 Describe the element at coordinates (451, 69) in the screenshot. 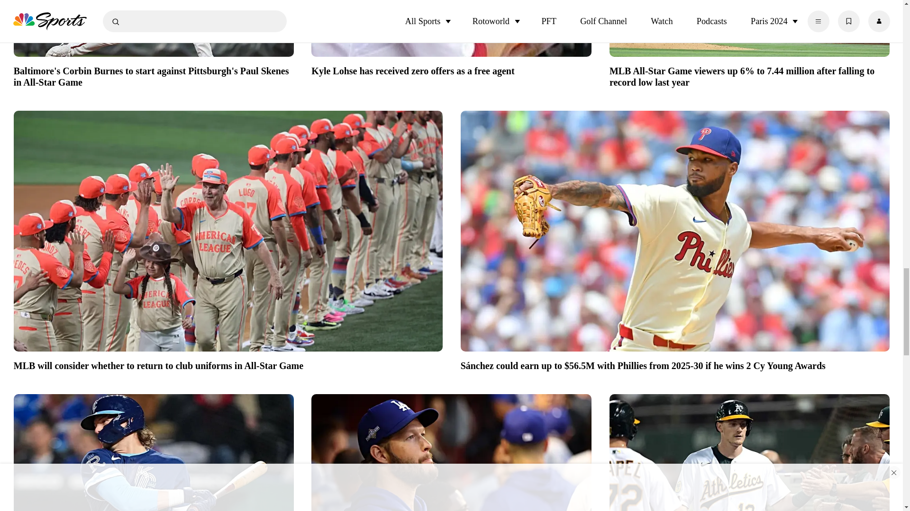

I see `Kyle Lohse has received zero offers as a free agent` at that location.